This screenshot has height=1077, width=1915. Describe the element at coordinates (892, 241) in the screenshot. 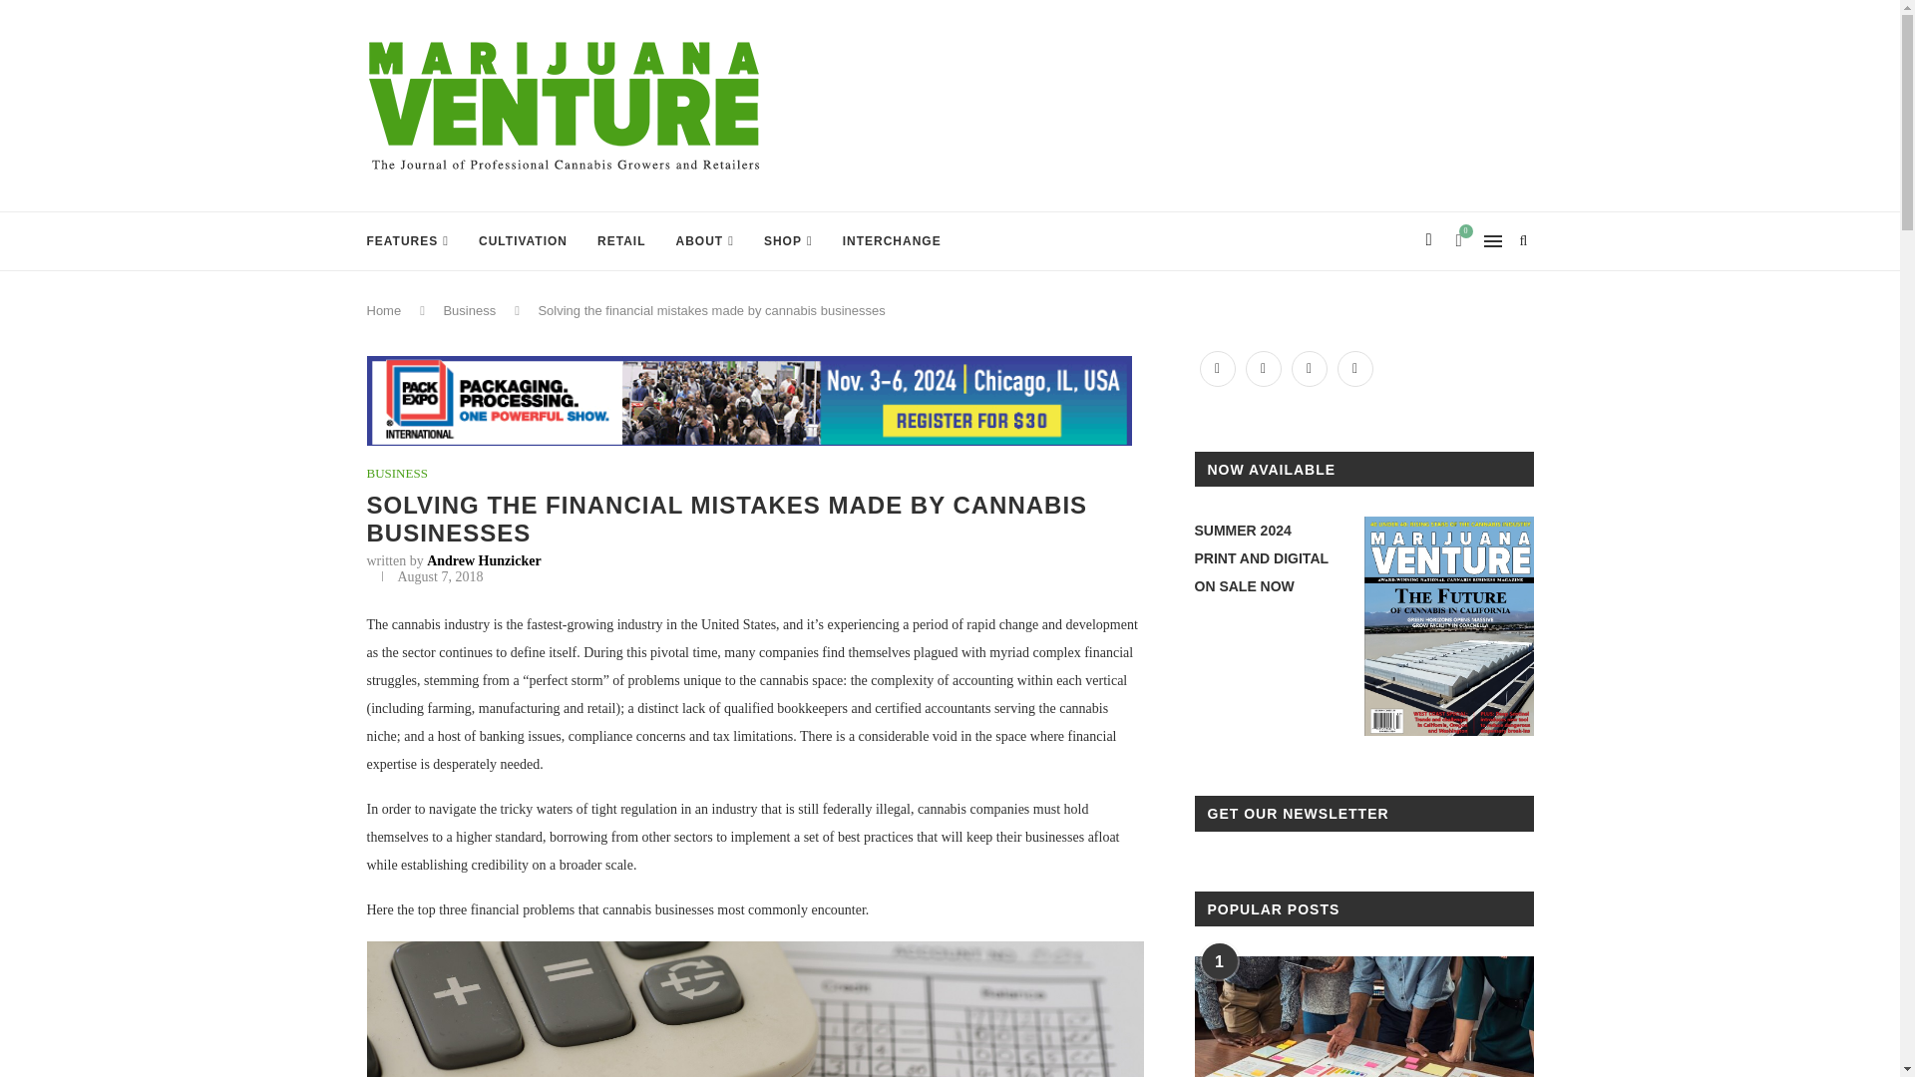

I see `INTERCHANGE` at that location.